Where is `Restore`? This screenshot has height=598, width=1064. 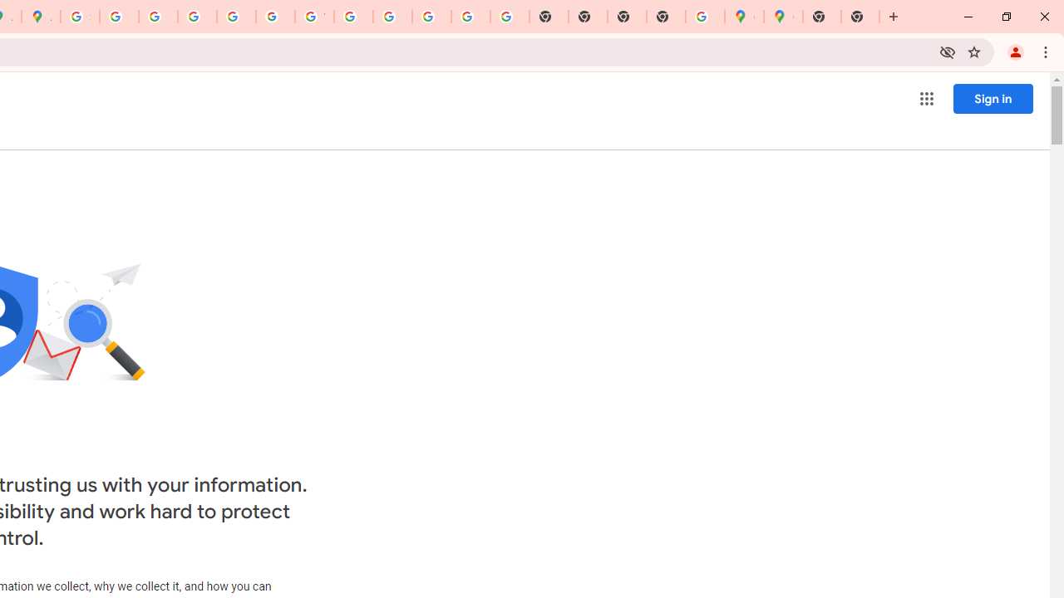
Restore is located at coordinates (1006, 17).